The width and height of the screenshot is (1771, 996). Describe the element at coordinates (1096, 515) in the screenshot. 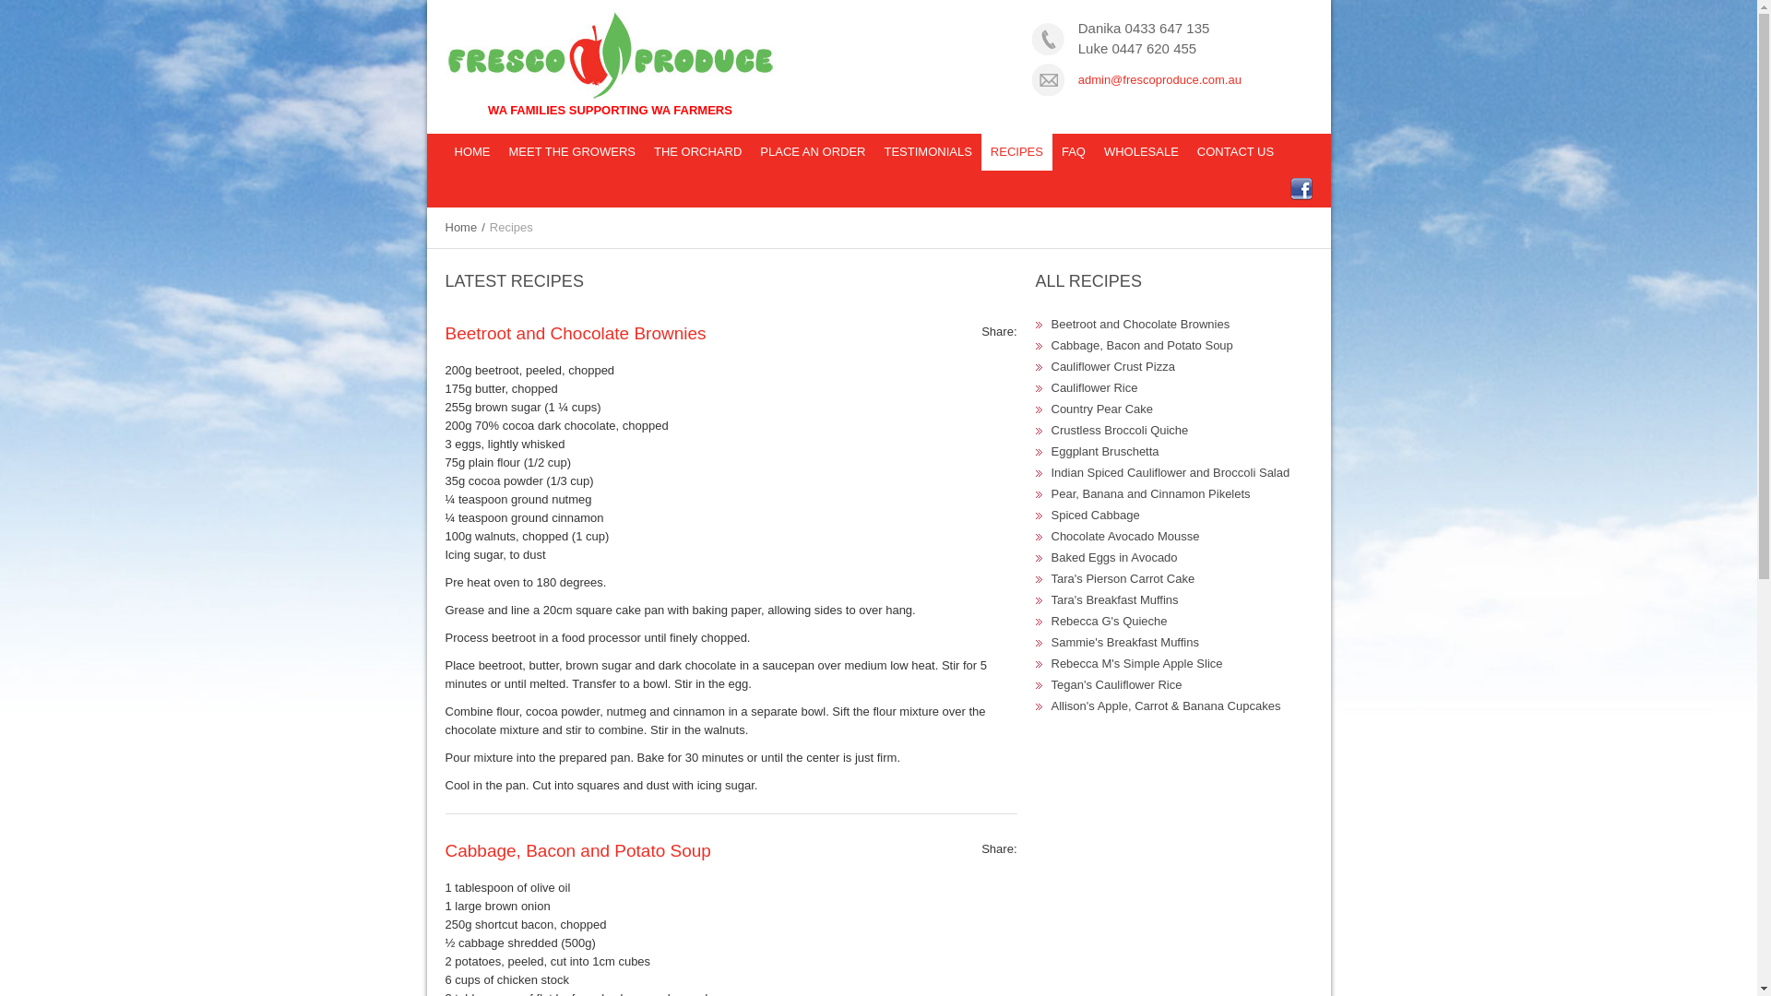

I see `Spiced Cabbage` at that location.